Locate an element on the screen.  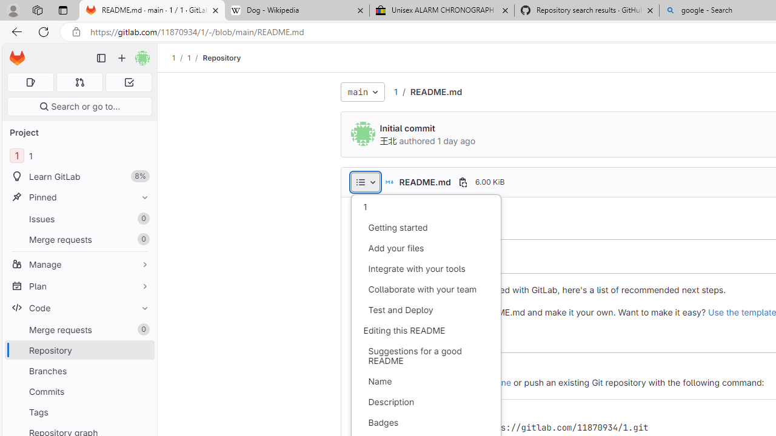
Learn GitLab 8% is located at coordinates (79, 177).